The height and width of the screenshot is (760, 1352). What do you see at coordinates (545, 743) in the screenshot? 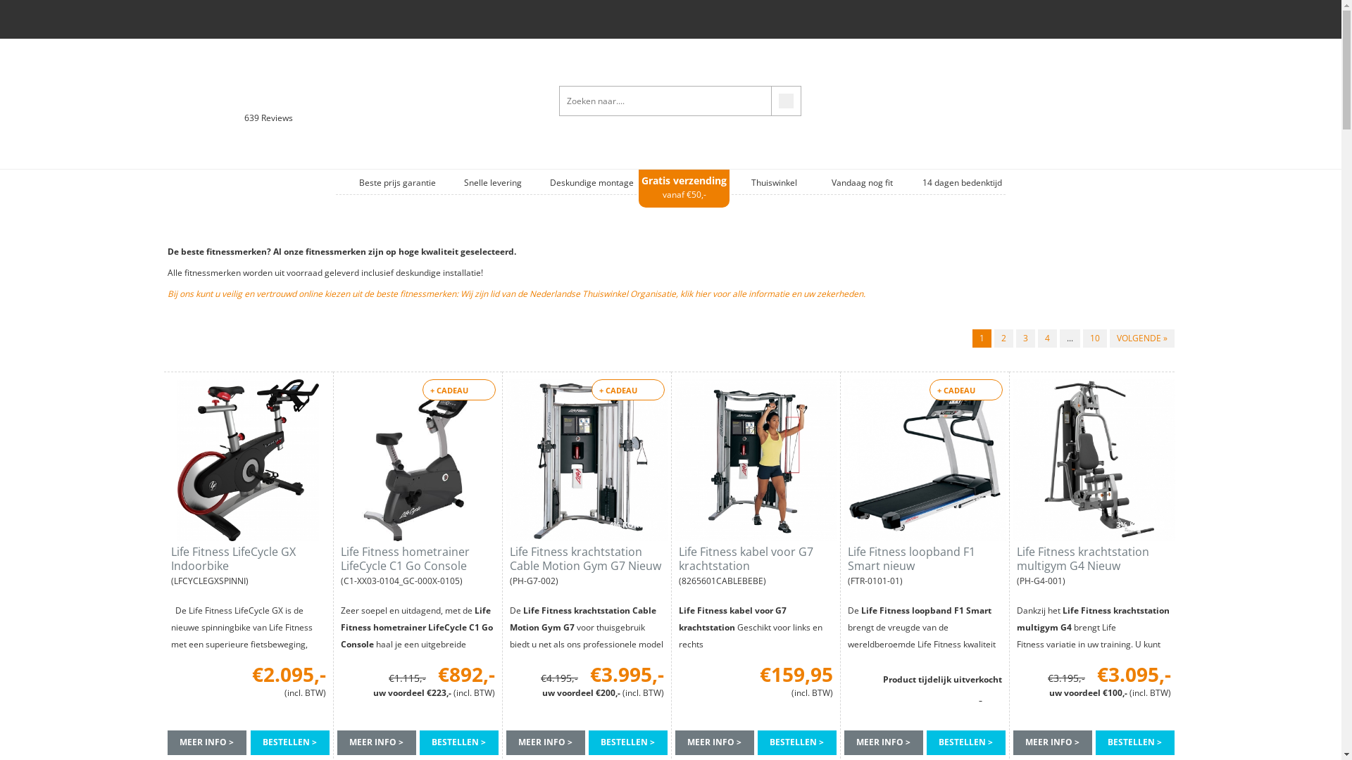
I see `MEER INFO >` at bounding box center [545, 743].